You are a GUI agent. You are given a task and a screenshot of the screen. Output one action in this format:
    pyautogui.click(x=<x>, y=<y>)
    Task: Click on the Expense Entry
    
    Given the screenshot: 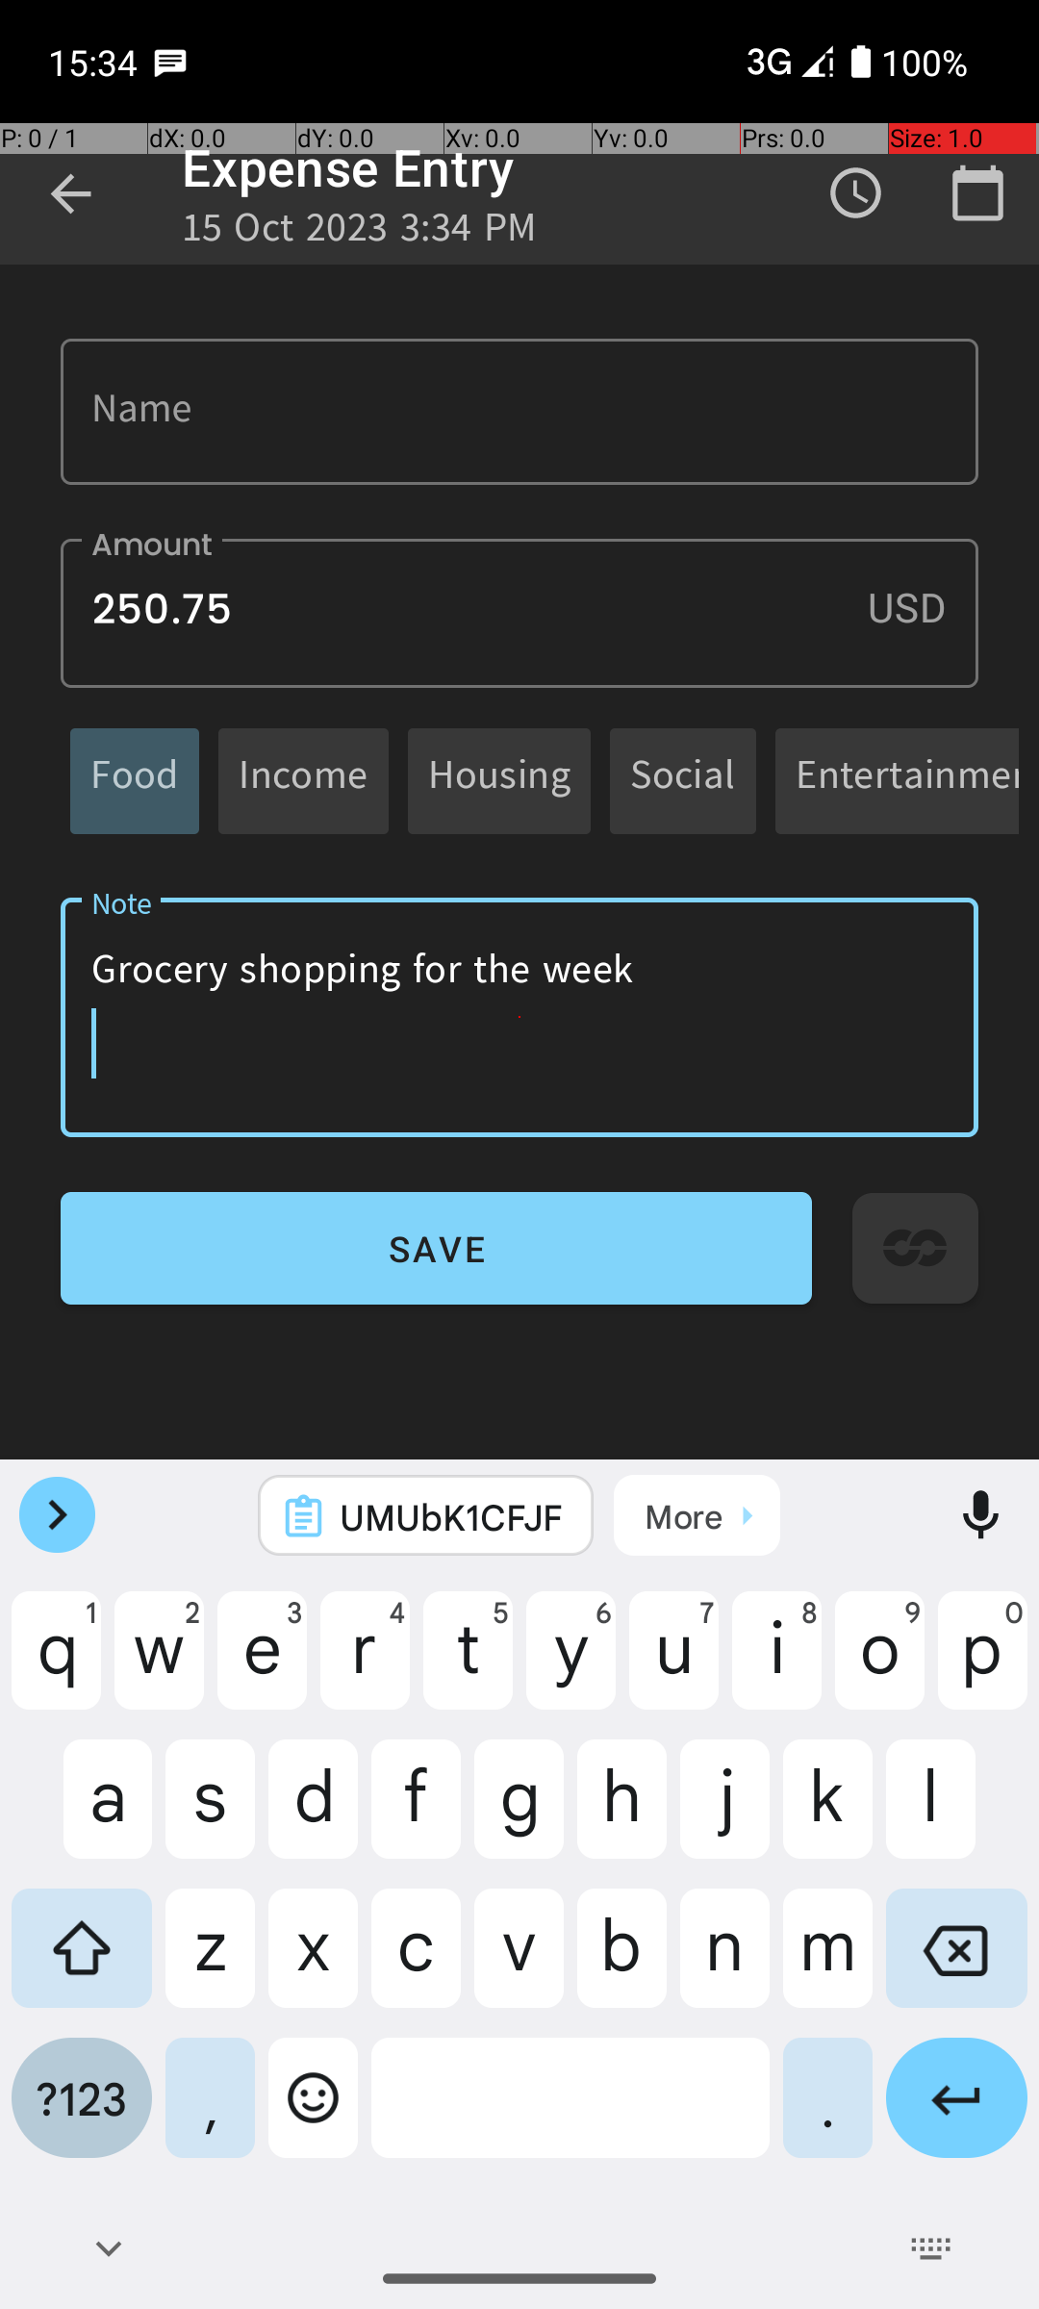 What is the action you would take?
    pyautogui.click(x=348, y=167)
    